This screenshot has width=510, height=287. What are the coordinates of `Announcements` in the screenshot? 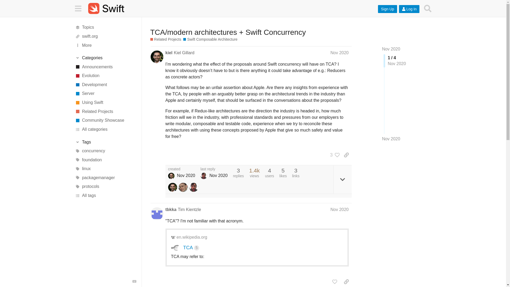 It's located at (105, 67).